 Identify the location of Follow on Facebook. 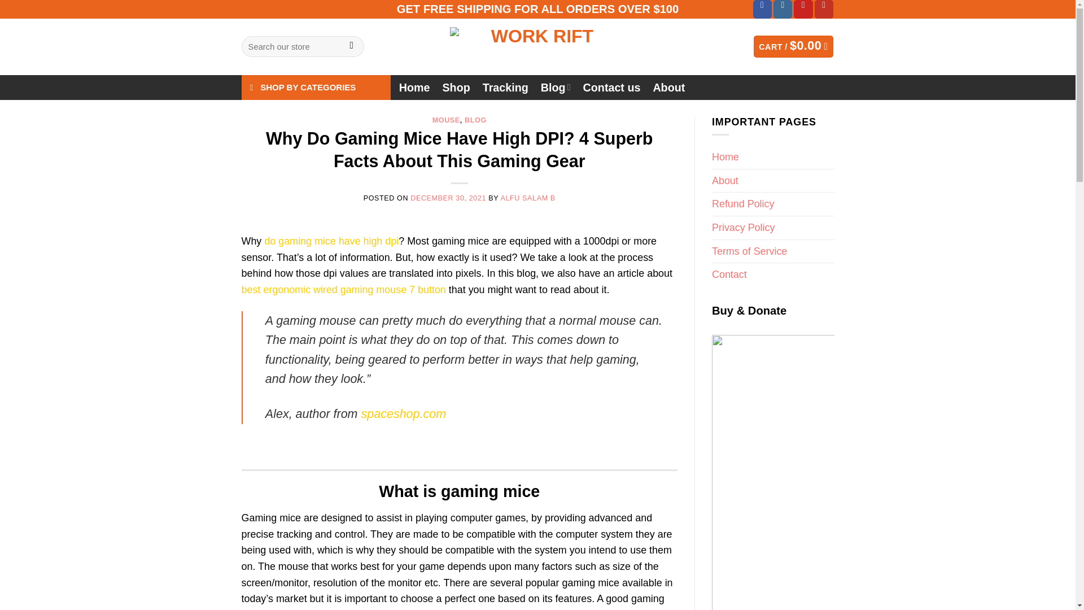
(762, 9).